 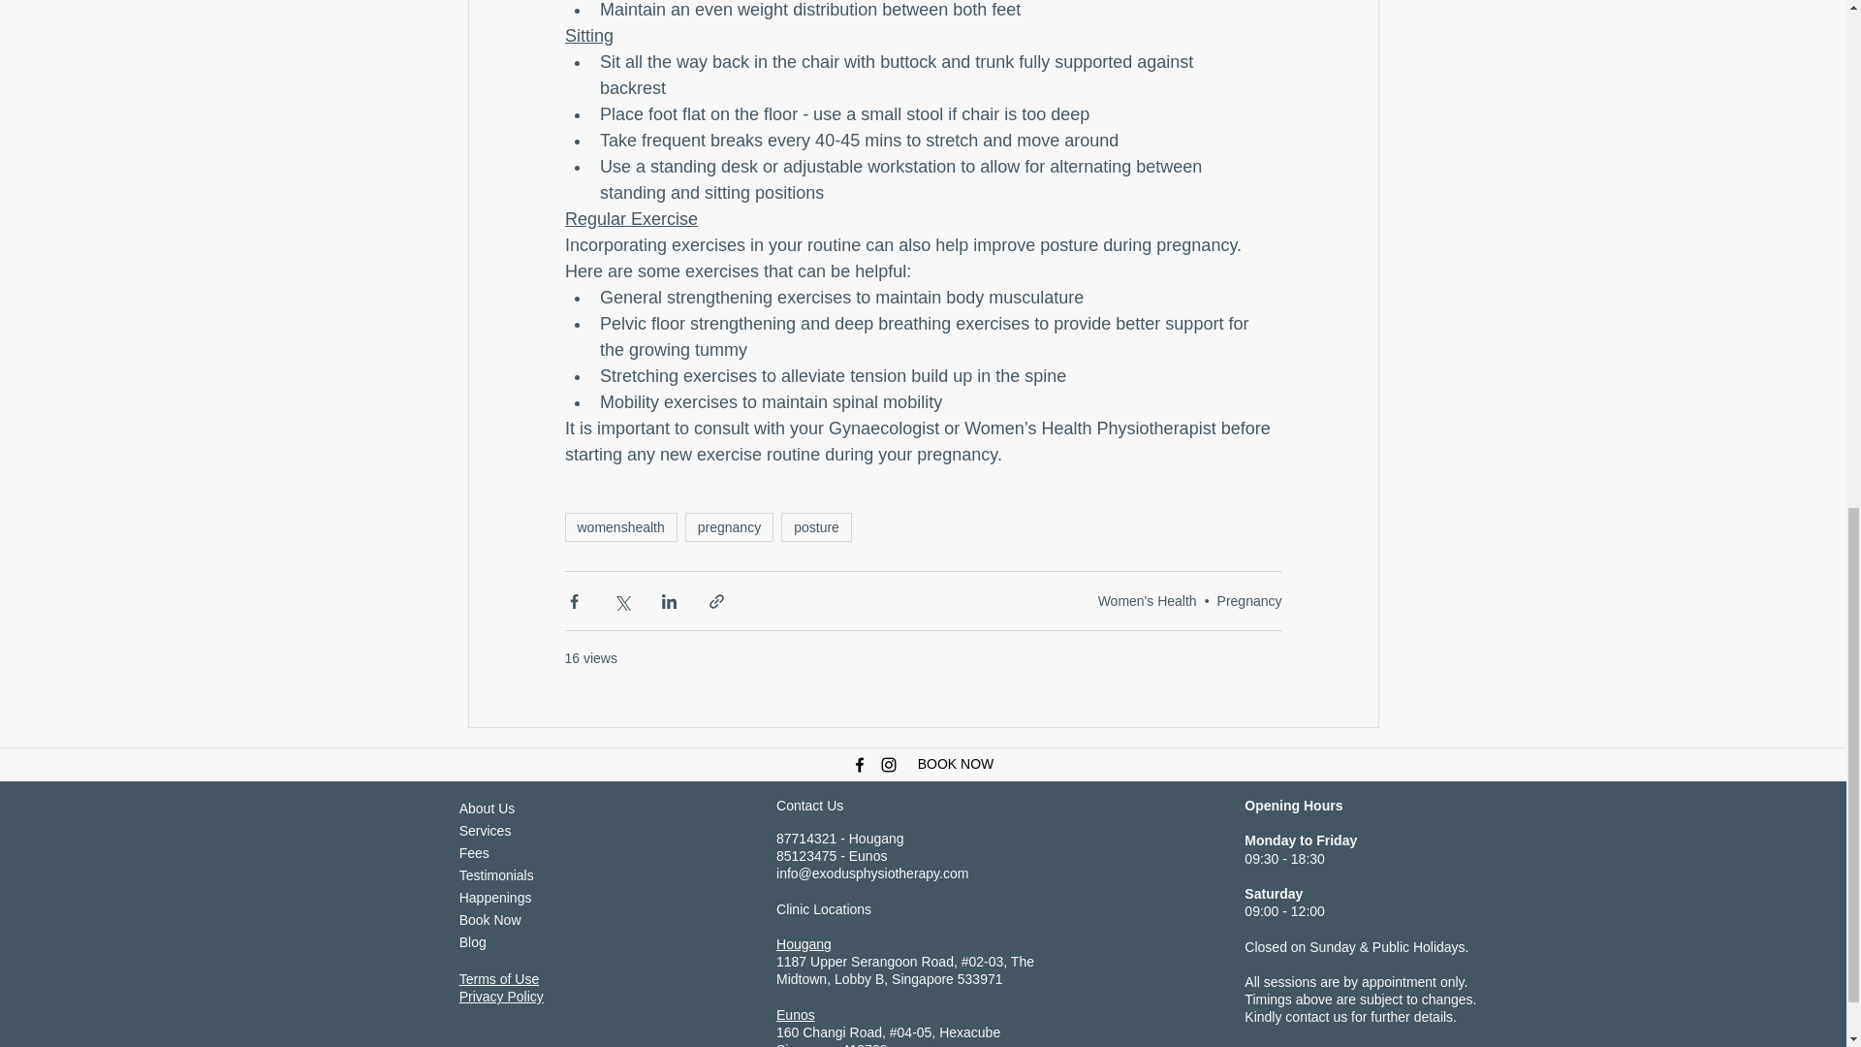 I want to click on womenshealth, so click(x=620, y=527).